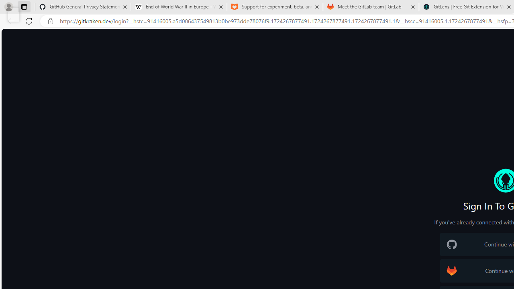  I want to click on GitHub Logo, so click(451, 244).